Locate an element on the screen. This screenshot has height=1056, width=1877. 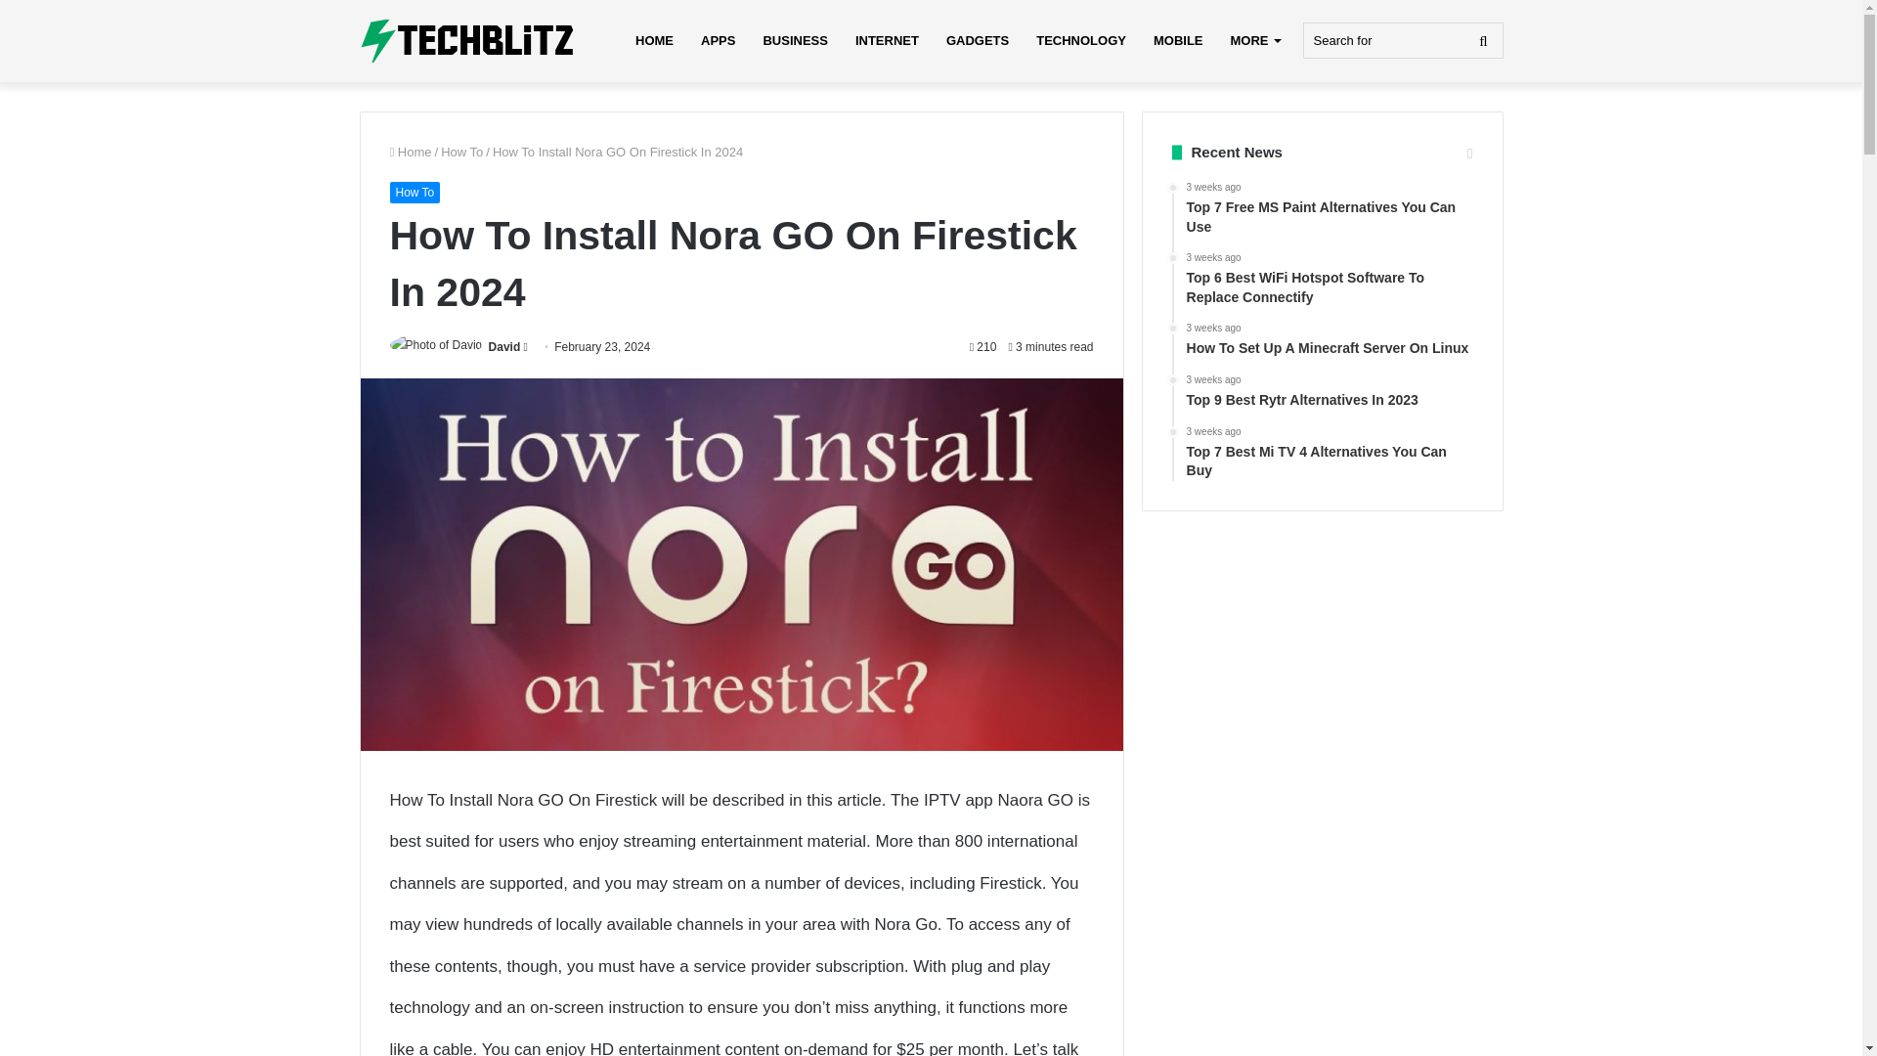
How To is located at coordinates (414, 192).